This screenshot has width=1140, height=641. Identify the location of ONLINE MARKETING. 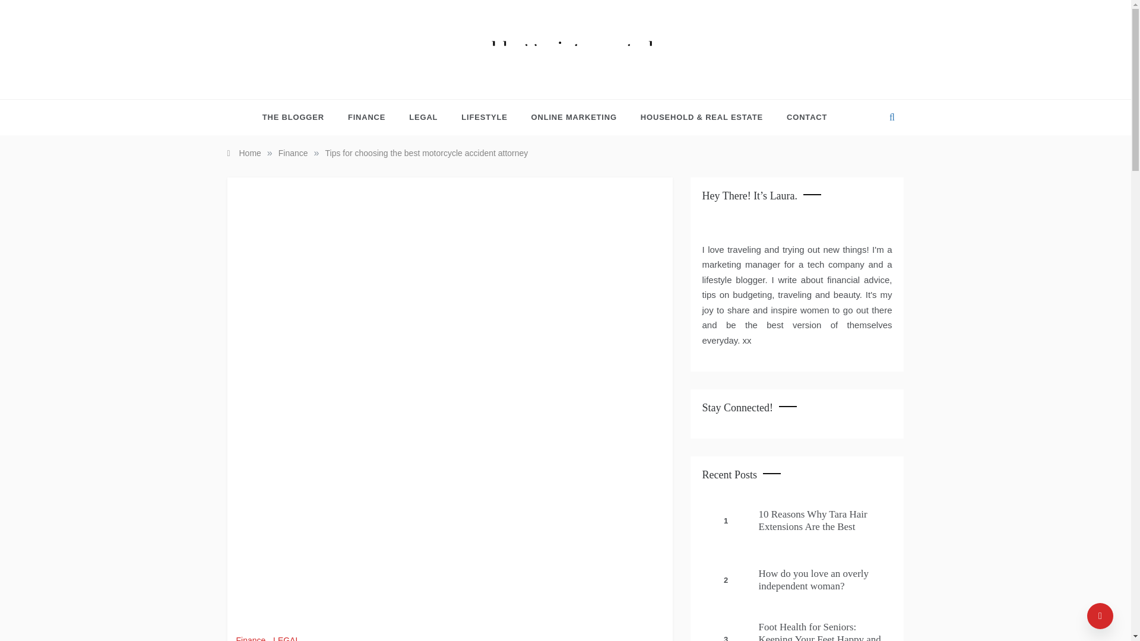
(574, 118).